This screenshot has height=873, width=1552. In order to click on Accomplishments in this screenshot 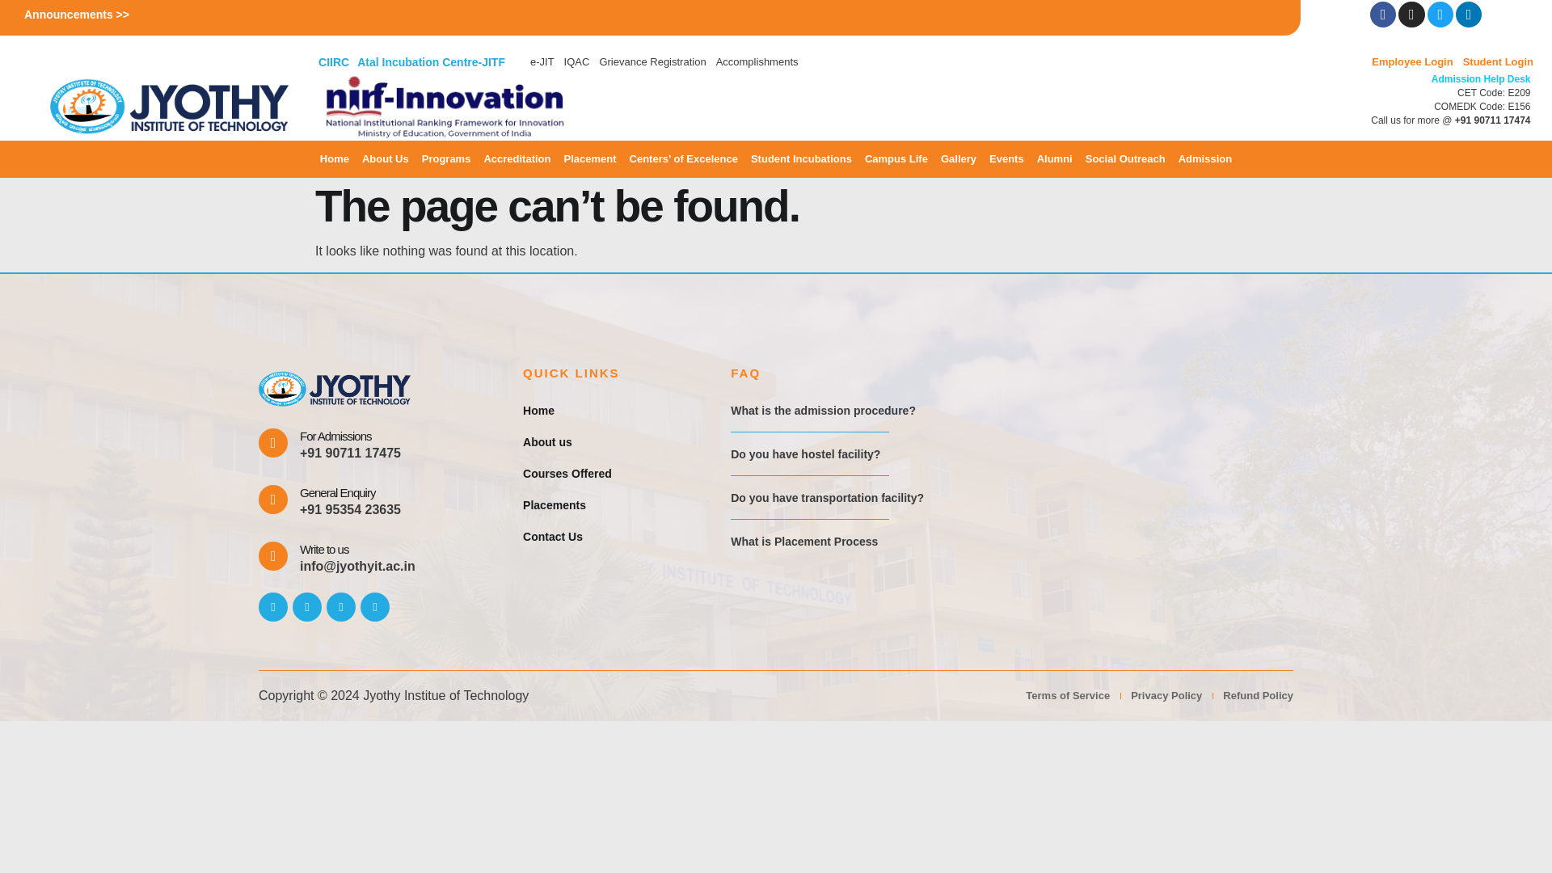, I will do `click(757, 62)`.